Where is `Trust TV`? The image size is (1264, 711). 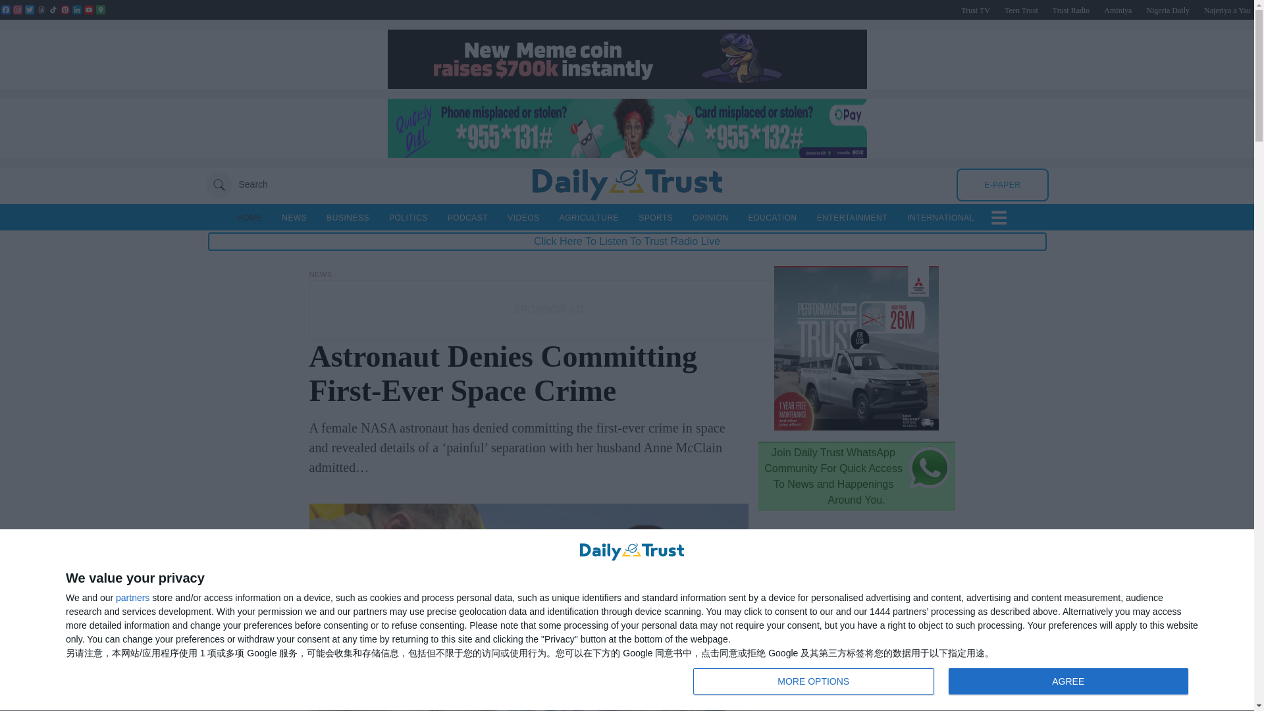
Trust TV is located at coordinates (975, 10).